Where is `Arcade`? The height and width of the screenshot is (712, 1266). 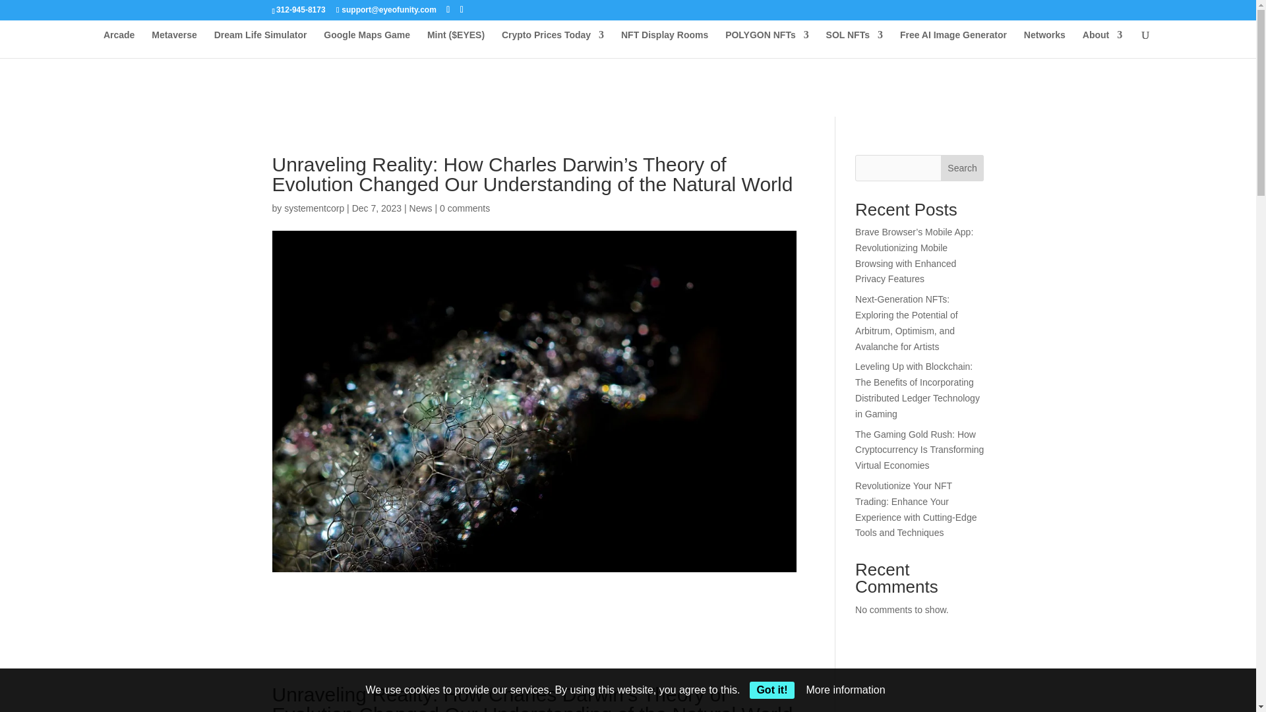 Arcade is located at coordinates (119, 44).